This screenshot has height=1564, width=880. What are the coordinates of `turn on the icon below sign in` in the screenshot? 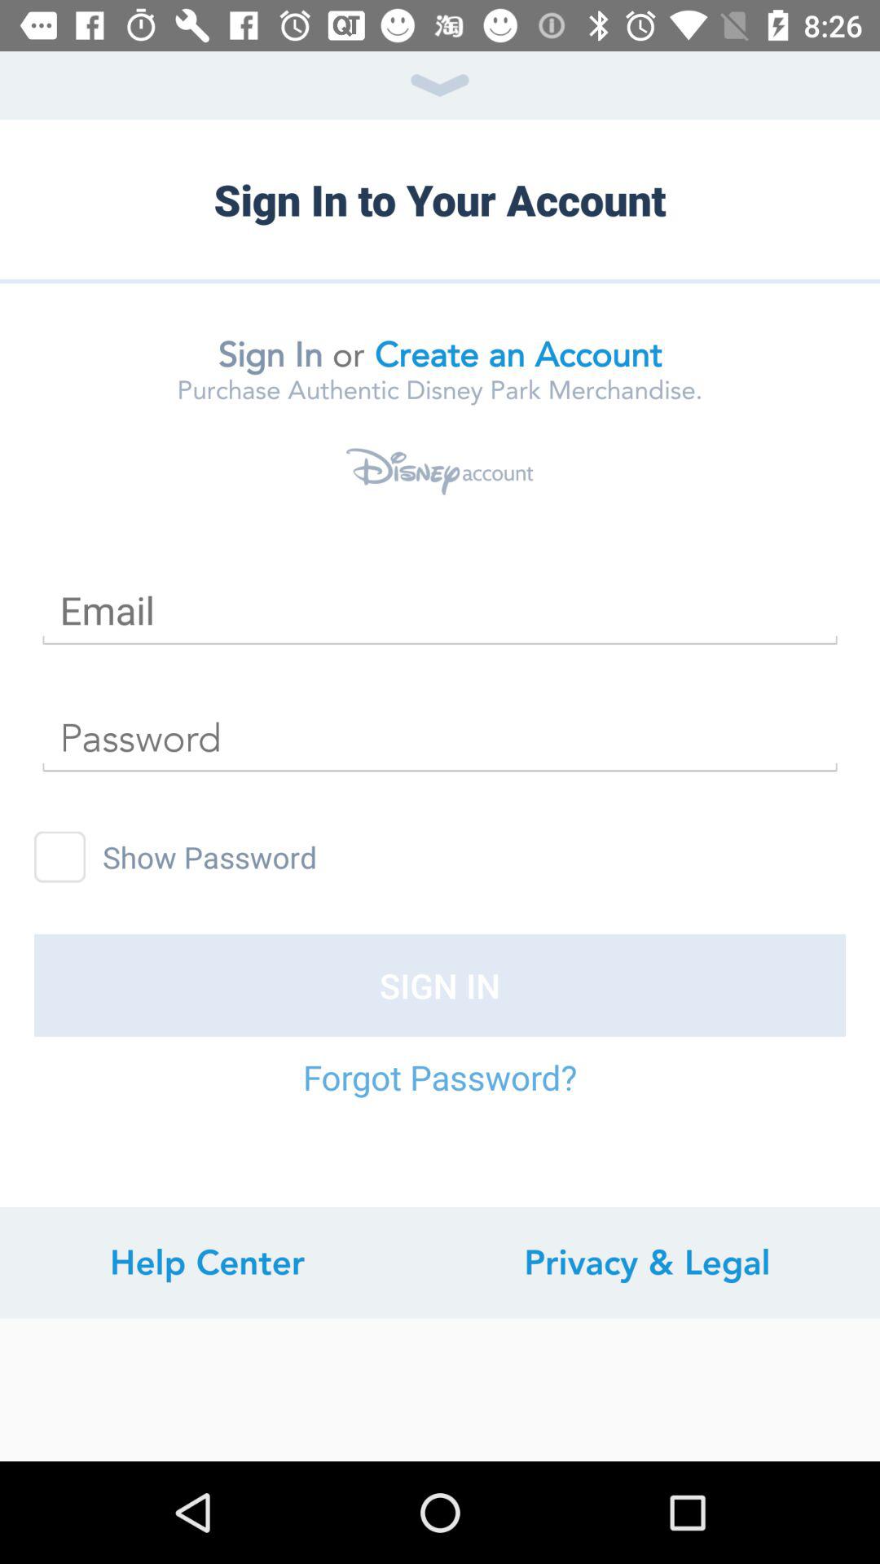 It's located at (440, 1093).